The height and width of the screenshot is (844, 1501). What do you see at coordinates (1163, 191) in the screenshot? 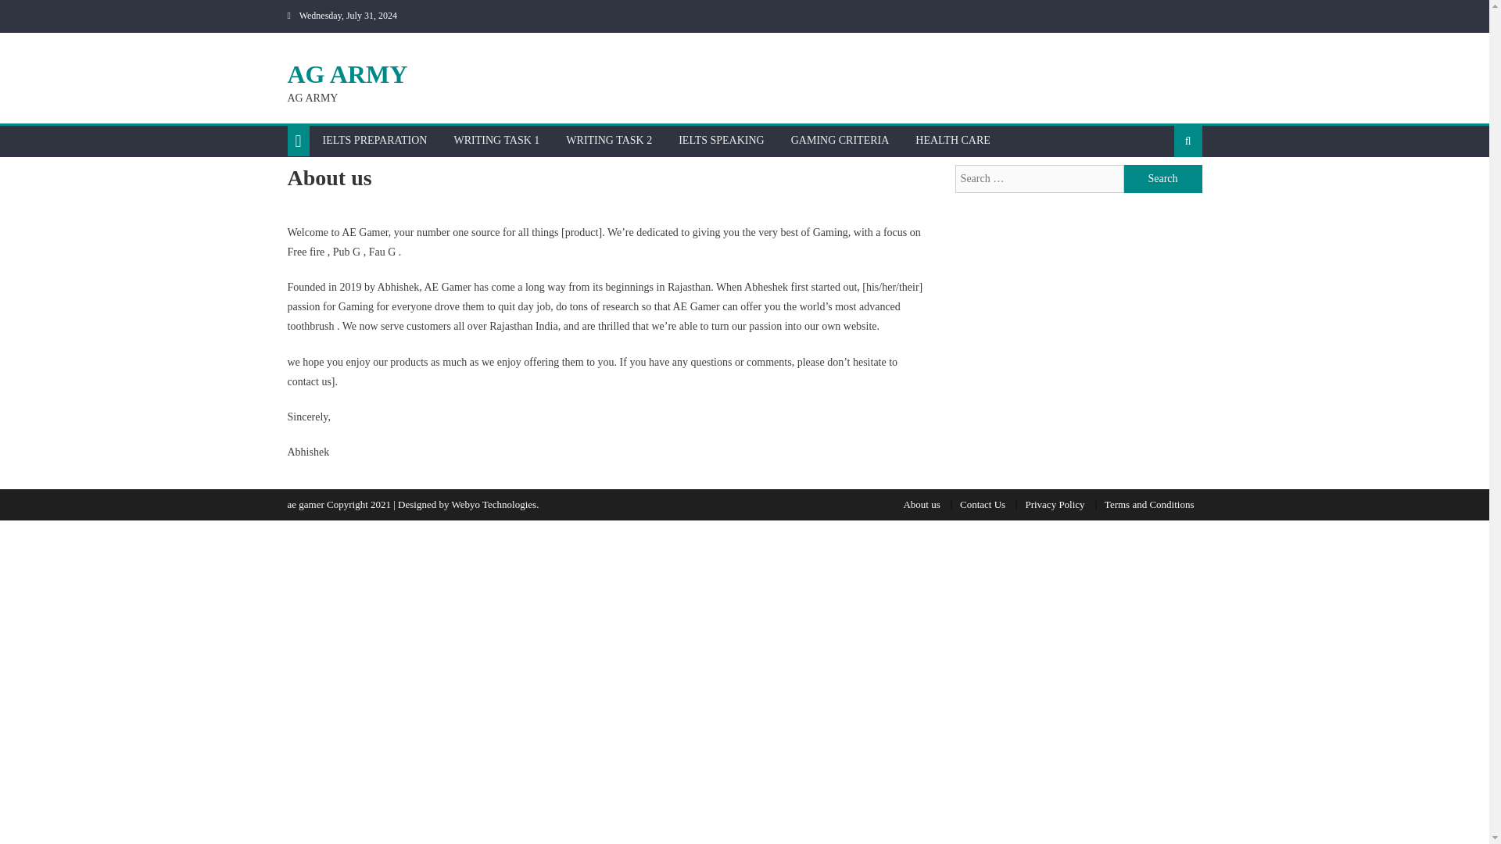
I see `Search` at bounding box center [1163, 191].